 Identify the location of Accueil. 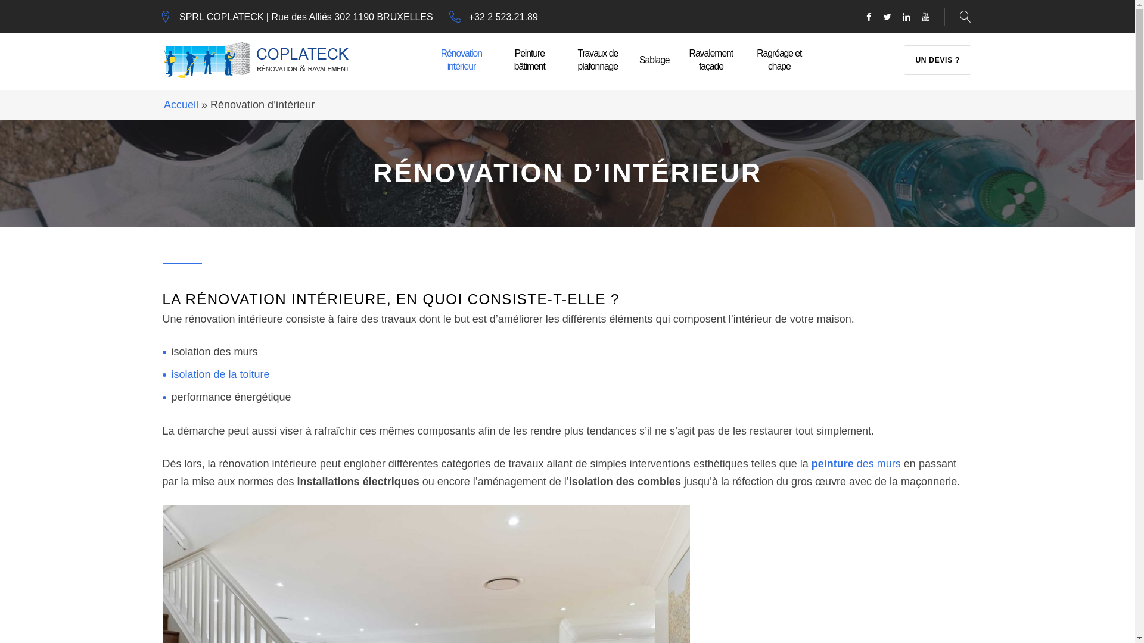
(181, 105).